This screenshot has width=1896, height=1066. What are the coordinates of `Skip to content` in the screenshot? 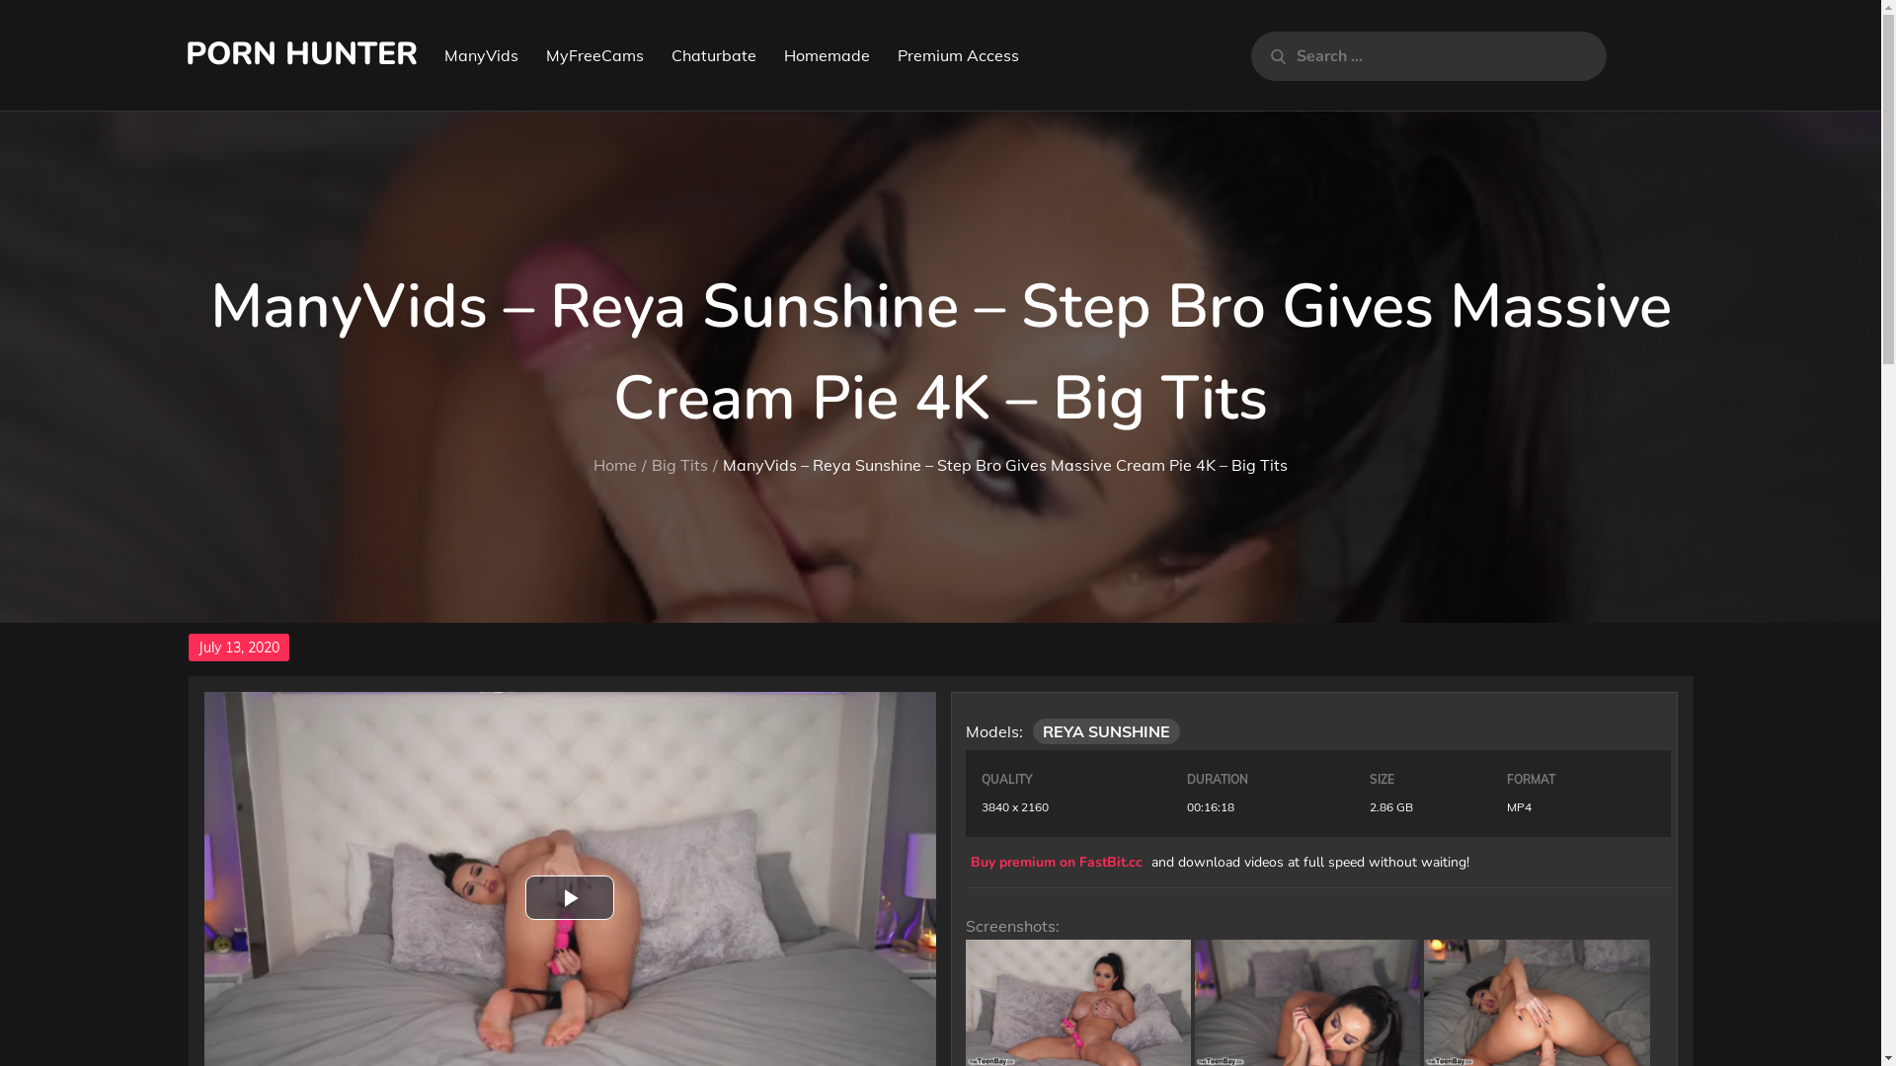 It's located at (0, 0).